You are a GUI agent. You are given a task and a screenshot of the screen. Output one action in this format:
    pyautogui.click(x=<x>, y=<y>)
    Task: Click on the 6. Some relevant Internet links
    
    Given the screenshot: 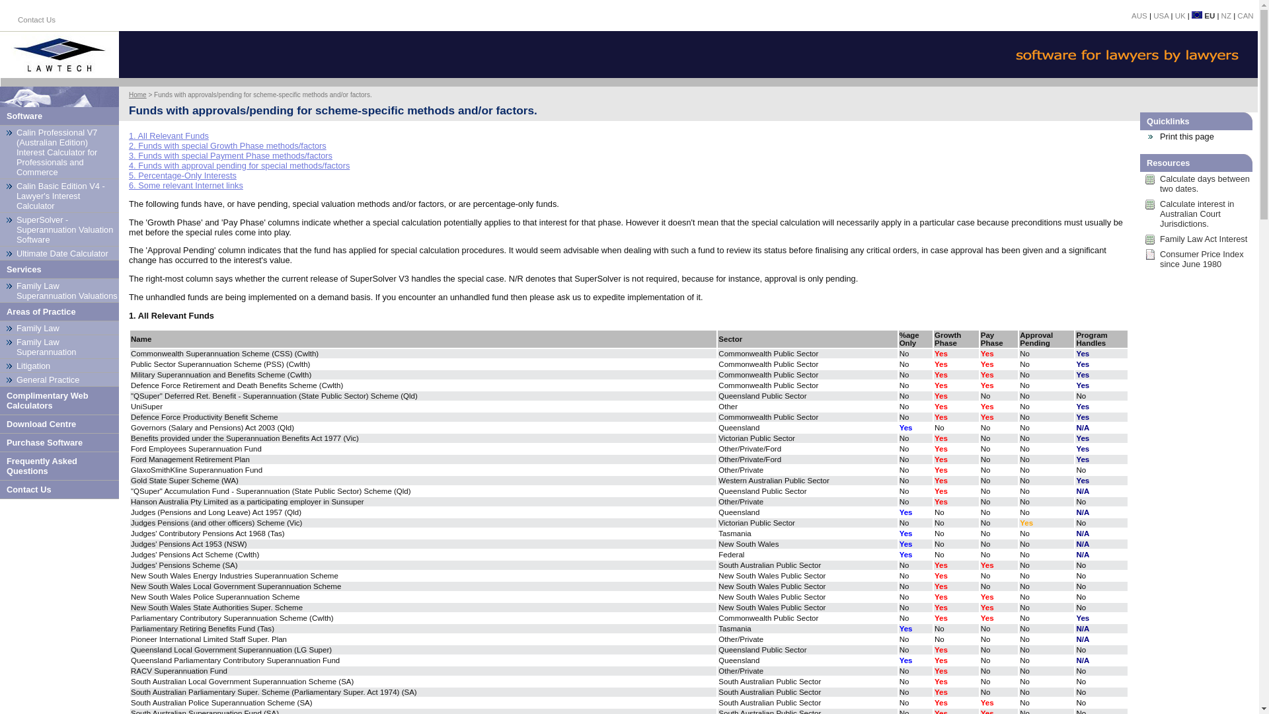 What is the action you would take?
    pyautogui.click(x=186, y=185)
    